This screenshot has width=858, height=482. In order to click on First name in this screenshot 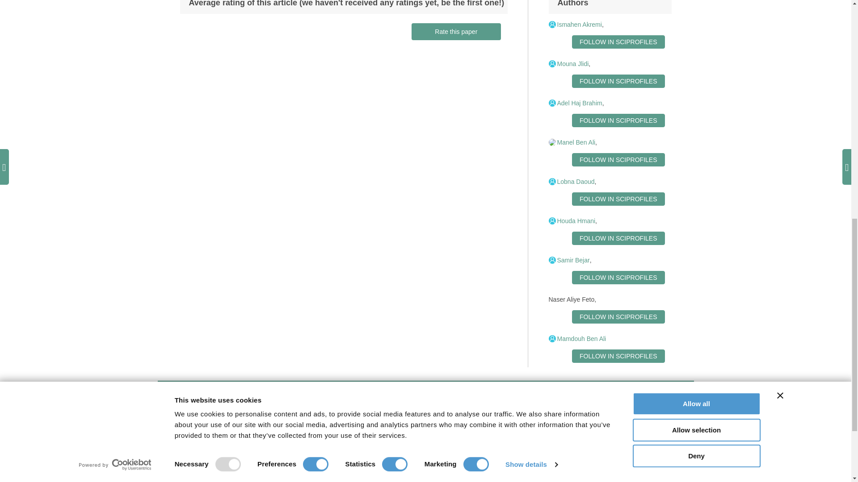, I will do `click(221, 433)`.